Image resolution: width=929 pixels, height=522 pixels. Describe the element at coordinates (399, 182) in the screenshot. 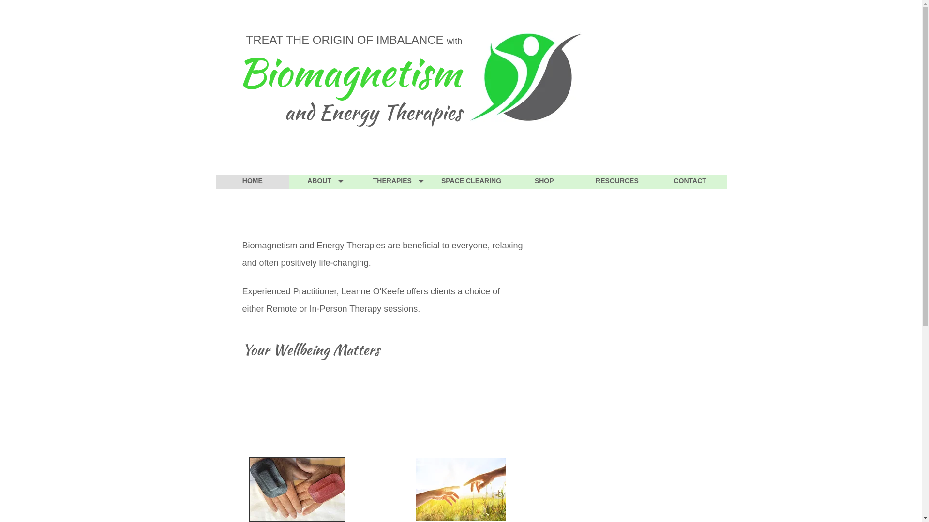

I see `THERAPIES` at that location.